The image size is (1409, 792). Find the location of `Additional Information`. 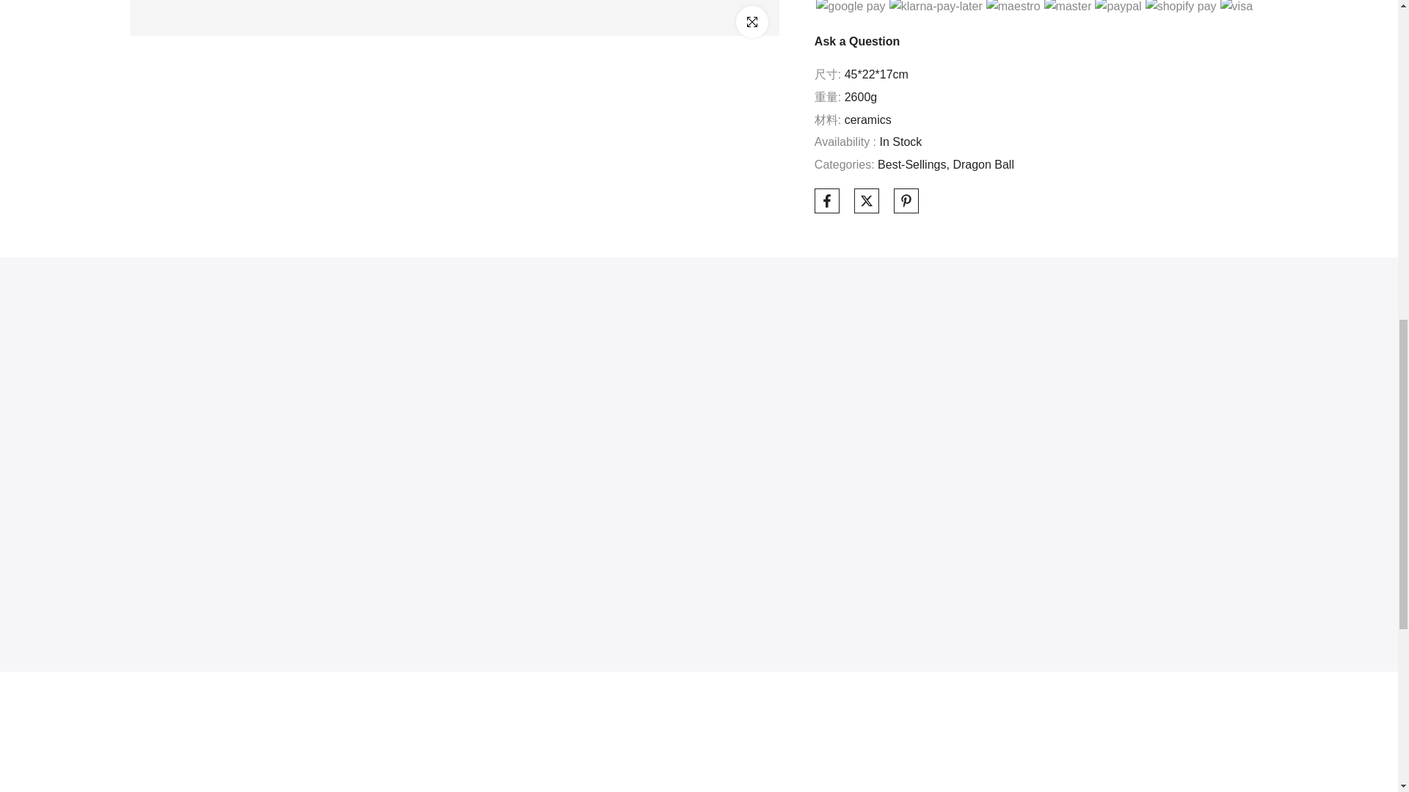

Additional Information is located at coordinates (707, 332).